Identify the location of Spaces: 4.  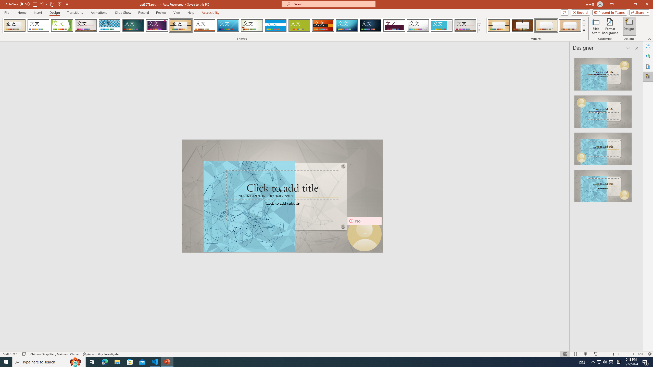
(563, 344).